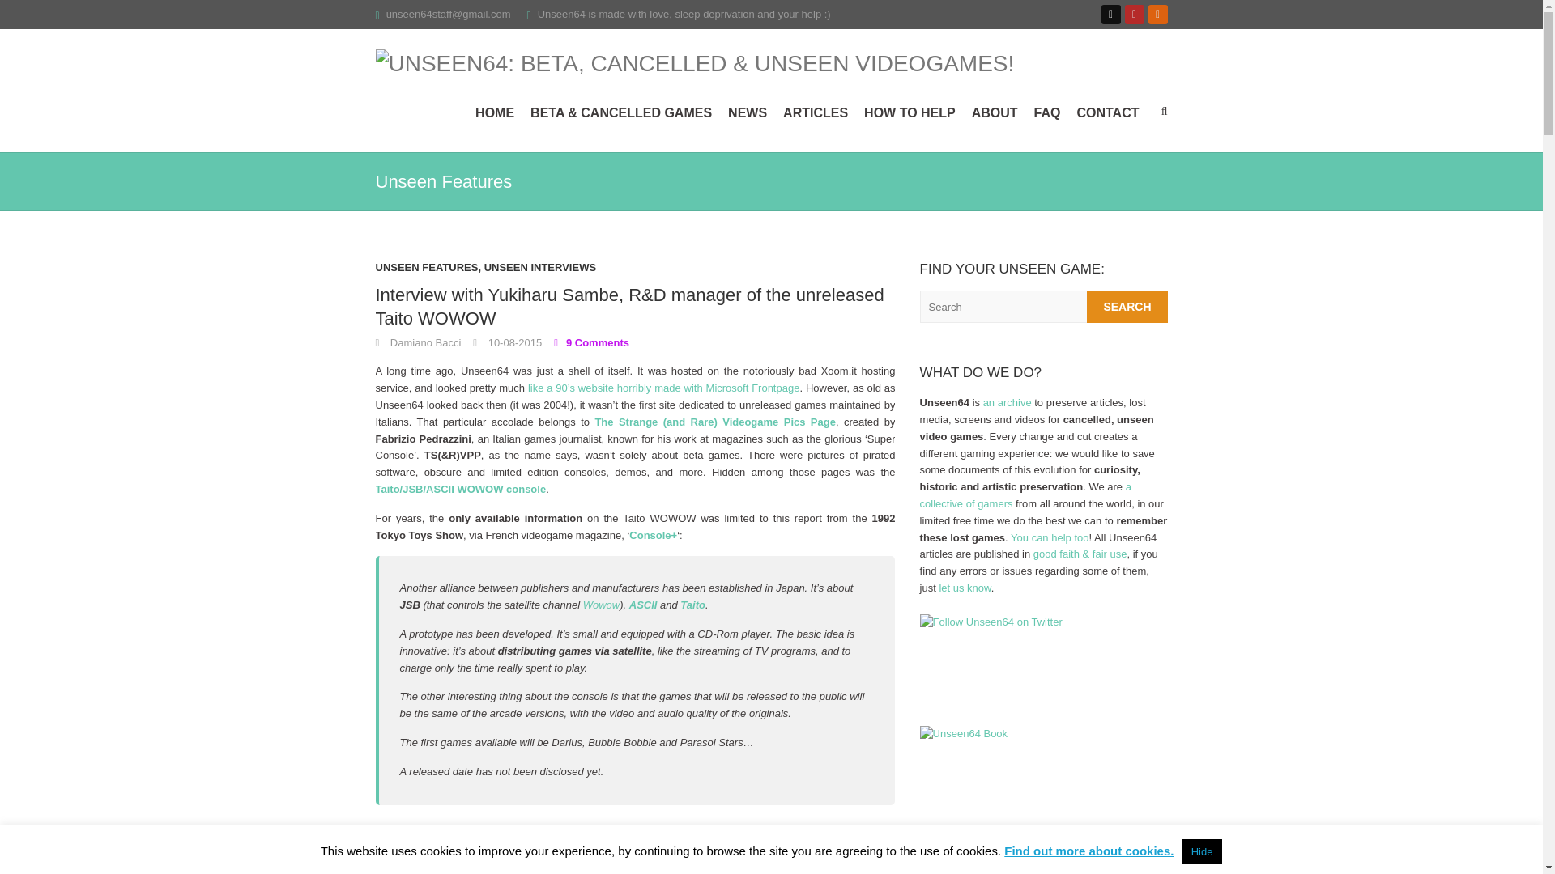 The image size is (1555, 874). What do you see at coordinates (507, 342) in the screenshot?
I see `10-08-2015` at bounding box center [507, 342].